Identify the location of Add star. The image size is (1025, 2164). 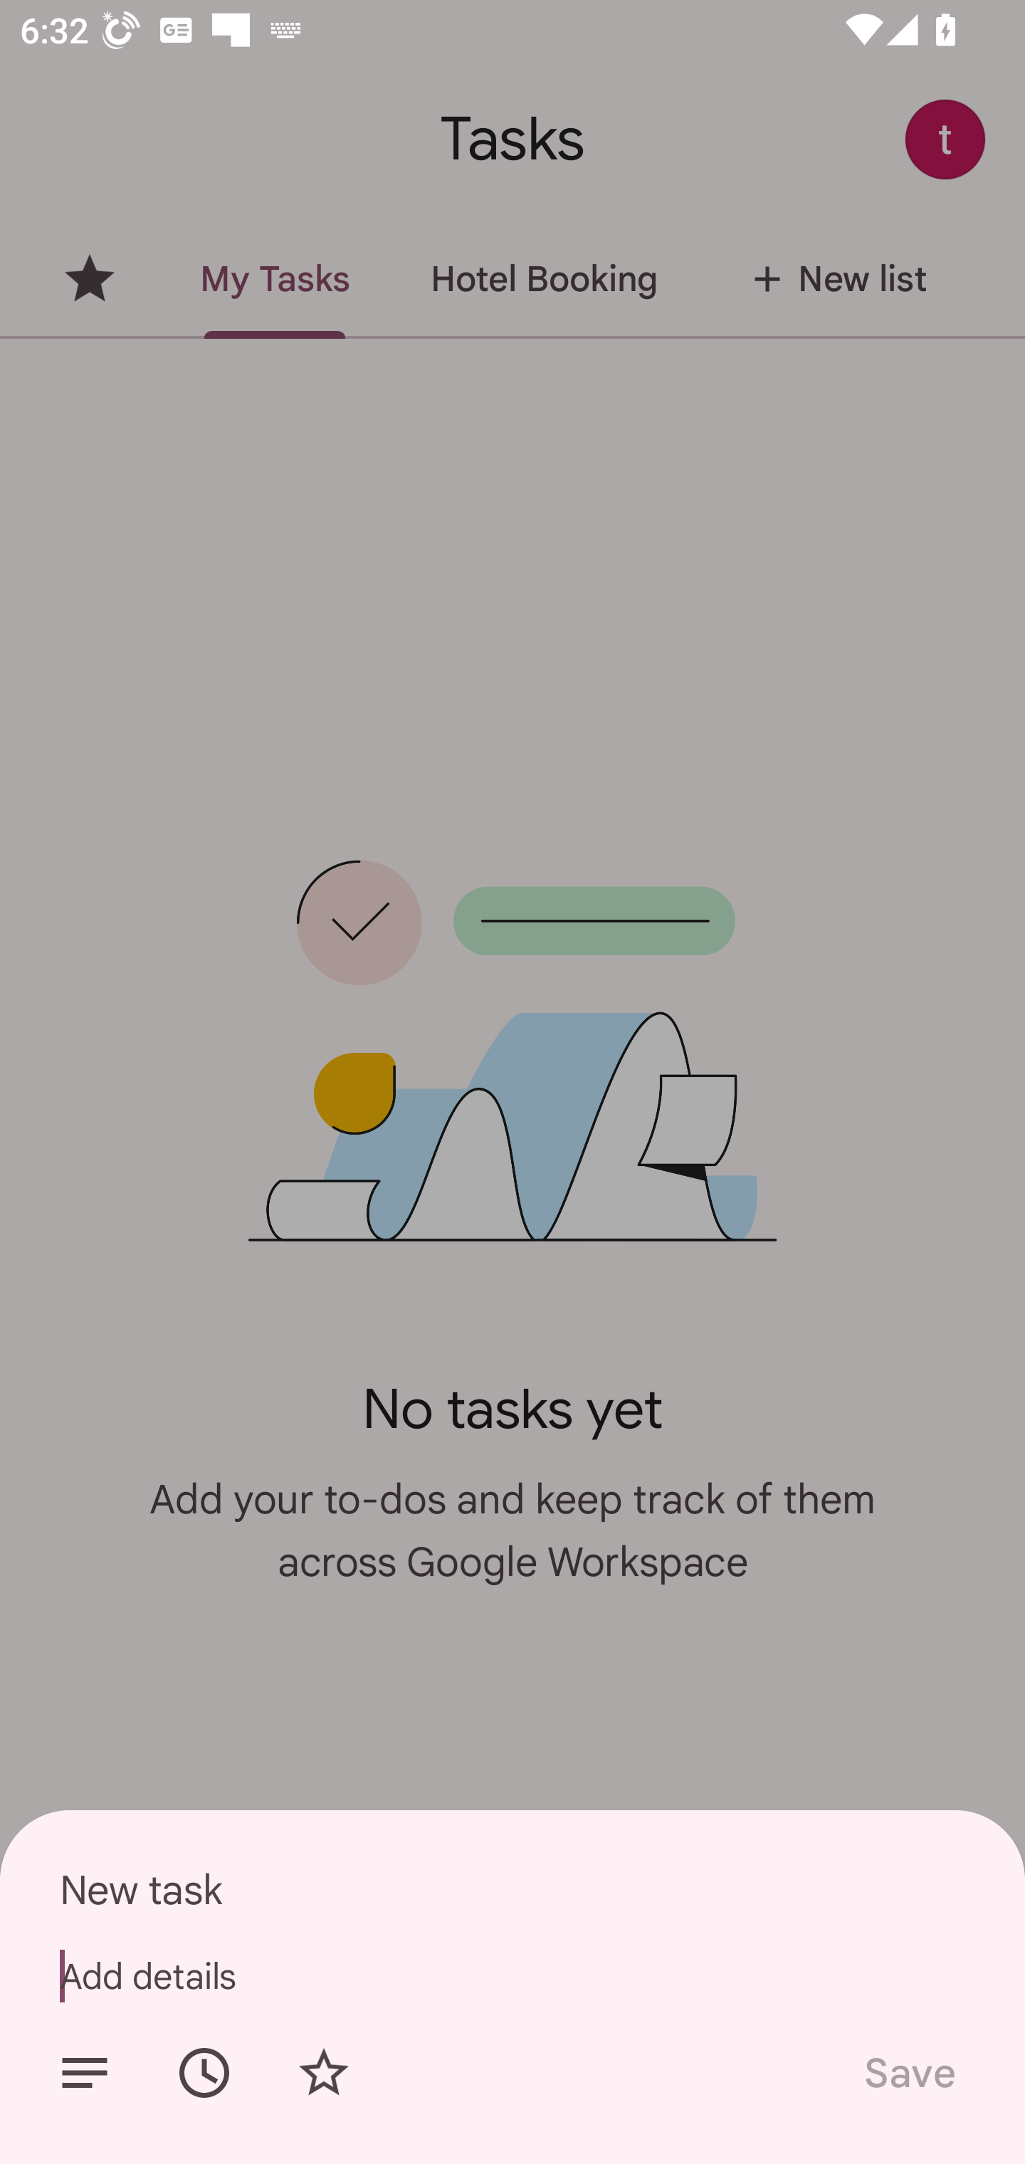
(323, 2073).